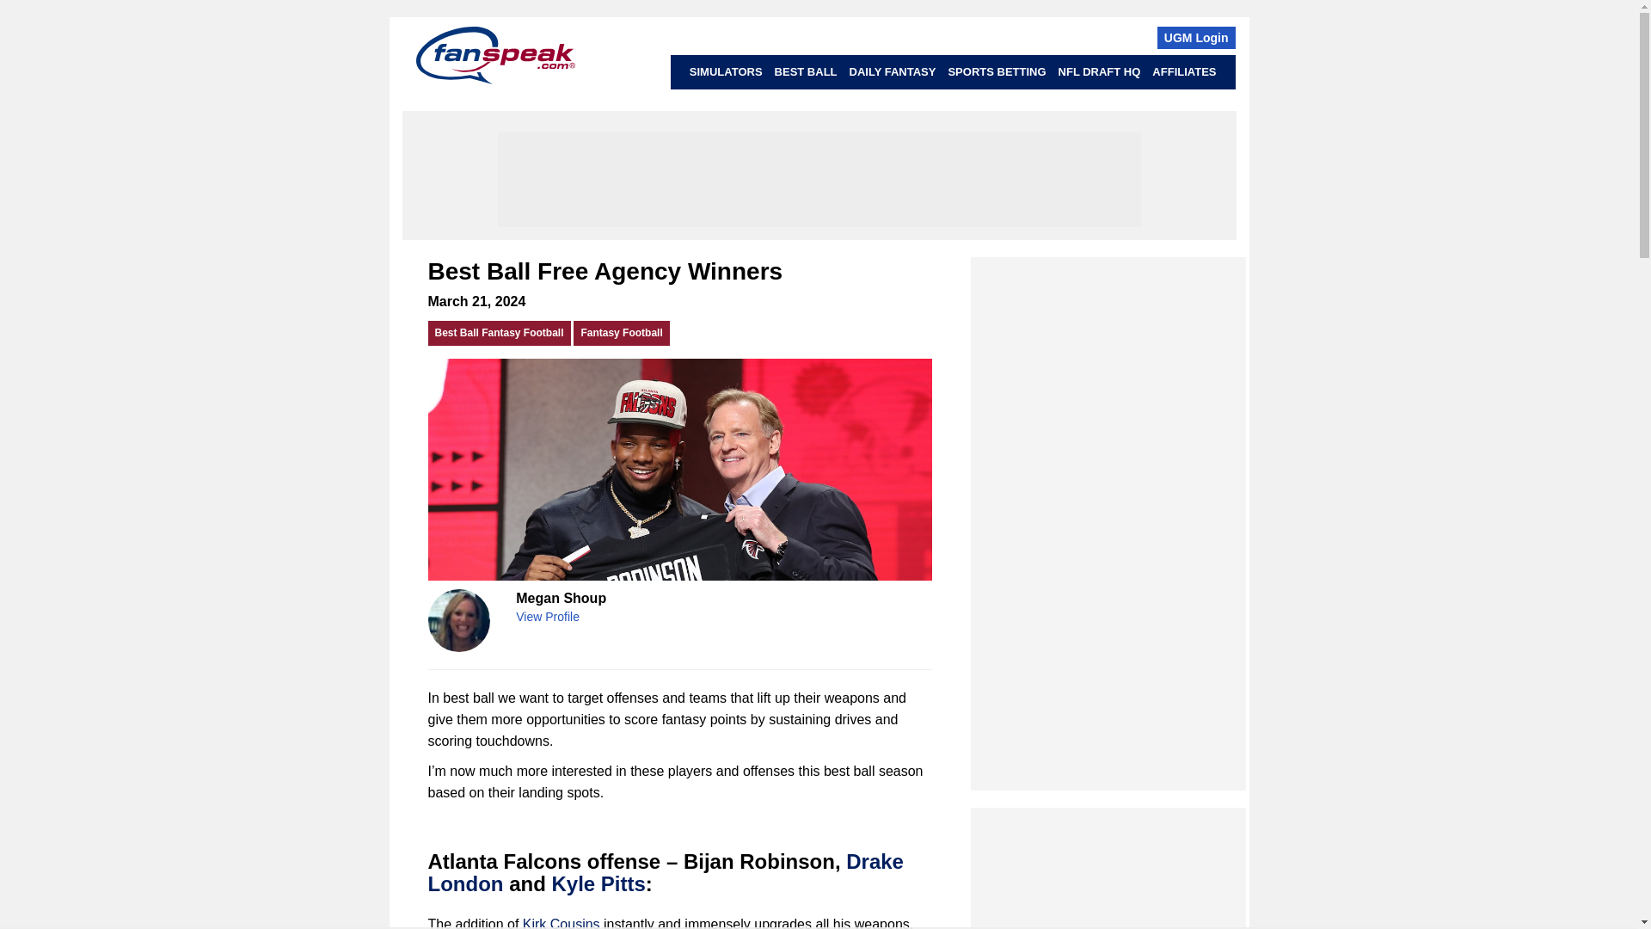 The image size is (1651, 929). I want to click on Kirk Cousins, so click(562, 922).